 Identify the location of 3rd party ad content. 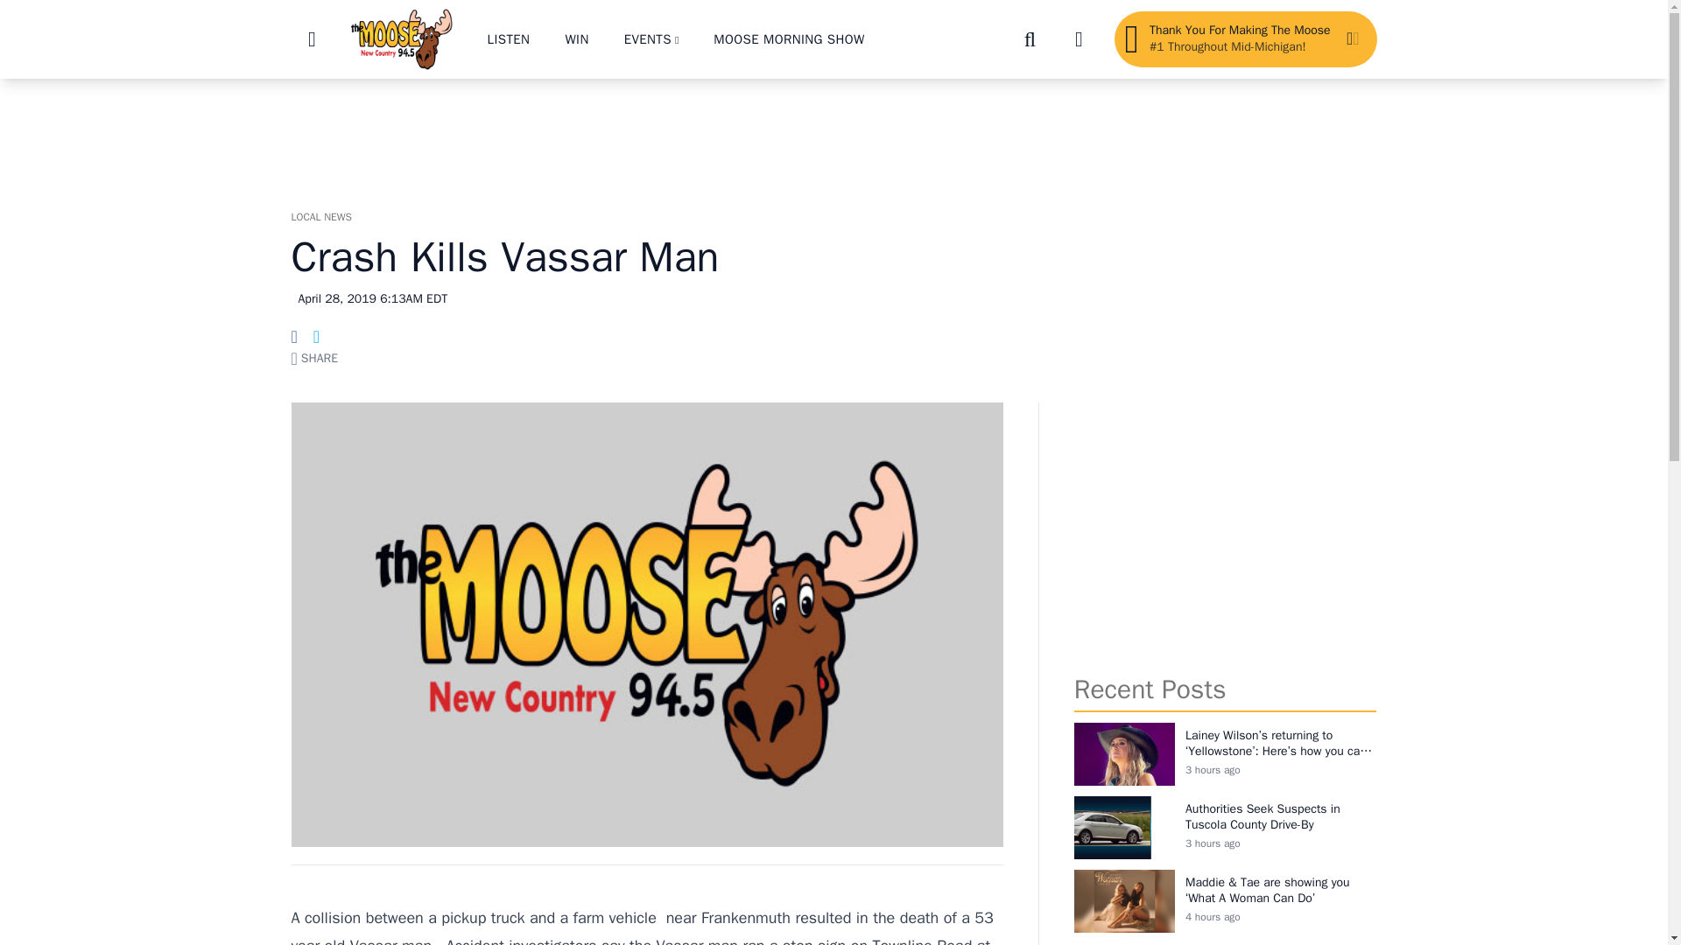
(1225, 528).